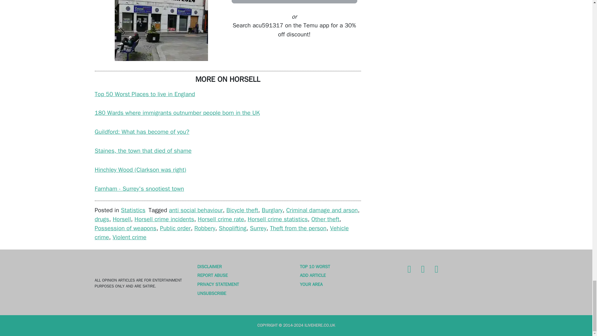 This screenshot has width=597, height=336. I want to click on Guildford: What has become of you?, so click(142, 132).